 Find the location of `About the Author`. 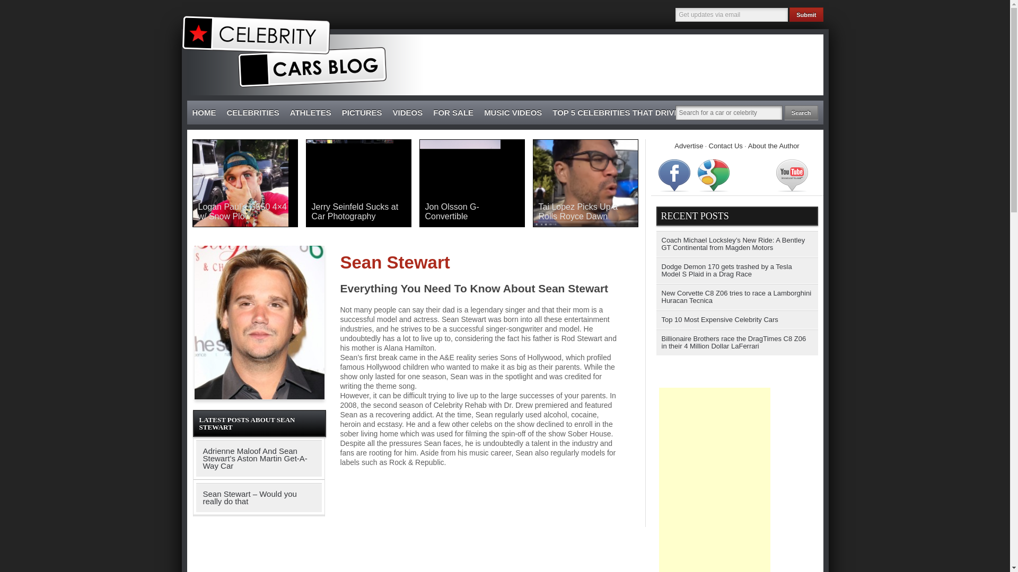

About the Author is located at coordinates (774, 145).